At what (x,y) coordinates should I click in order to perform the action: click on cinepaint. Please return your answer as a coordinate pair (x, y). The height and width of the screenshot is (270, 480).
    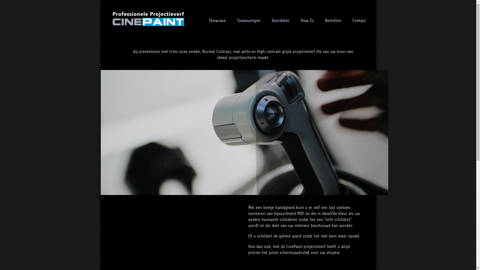
    Looking at the image, I should click on (300, 90).